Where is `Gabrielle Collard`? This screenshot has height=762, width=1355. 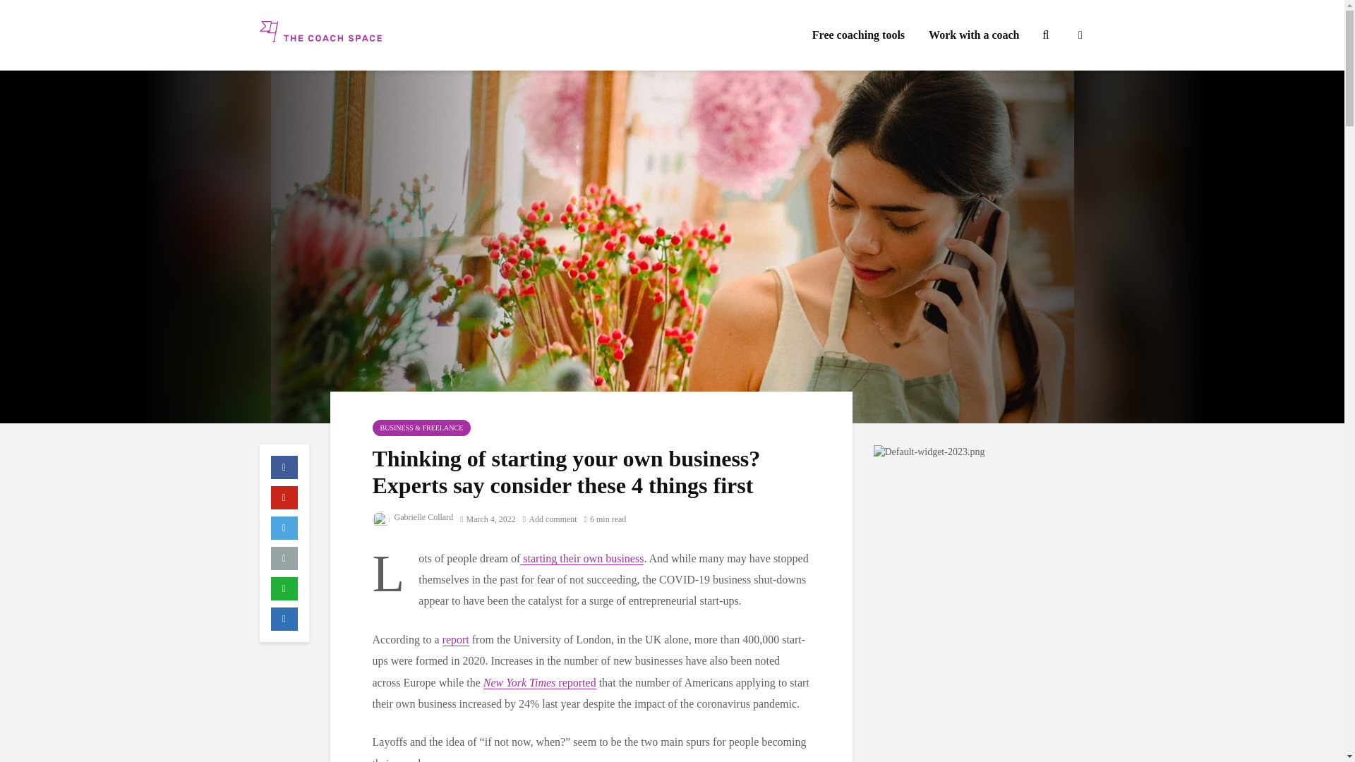
Gabrielle Collard is located at coordinates (414, 516).